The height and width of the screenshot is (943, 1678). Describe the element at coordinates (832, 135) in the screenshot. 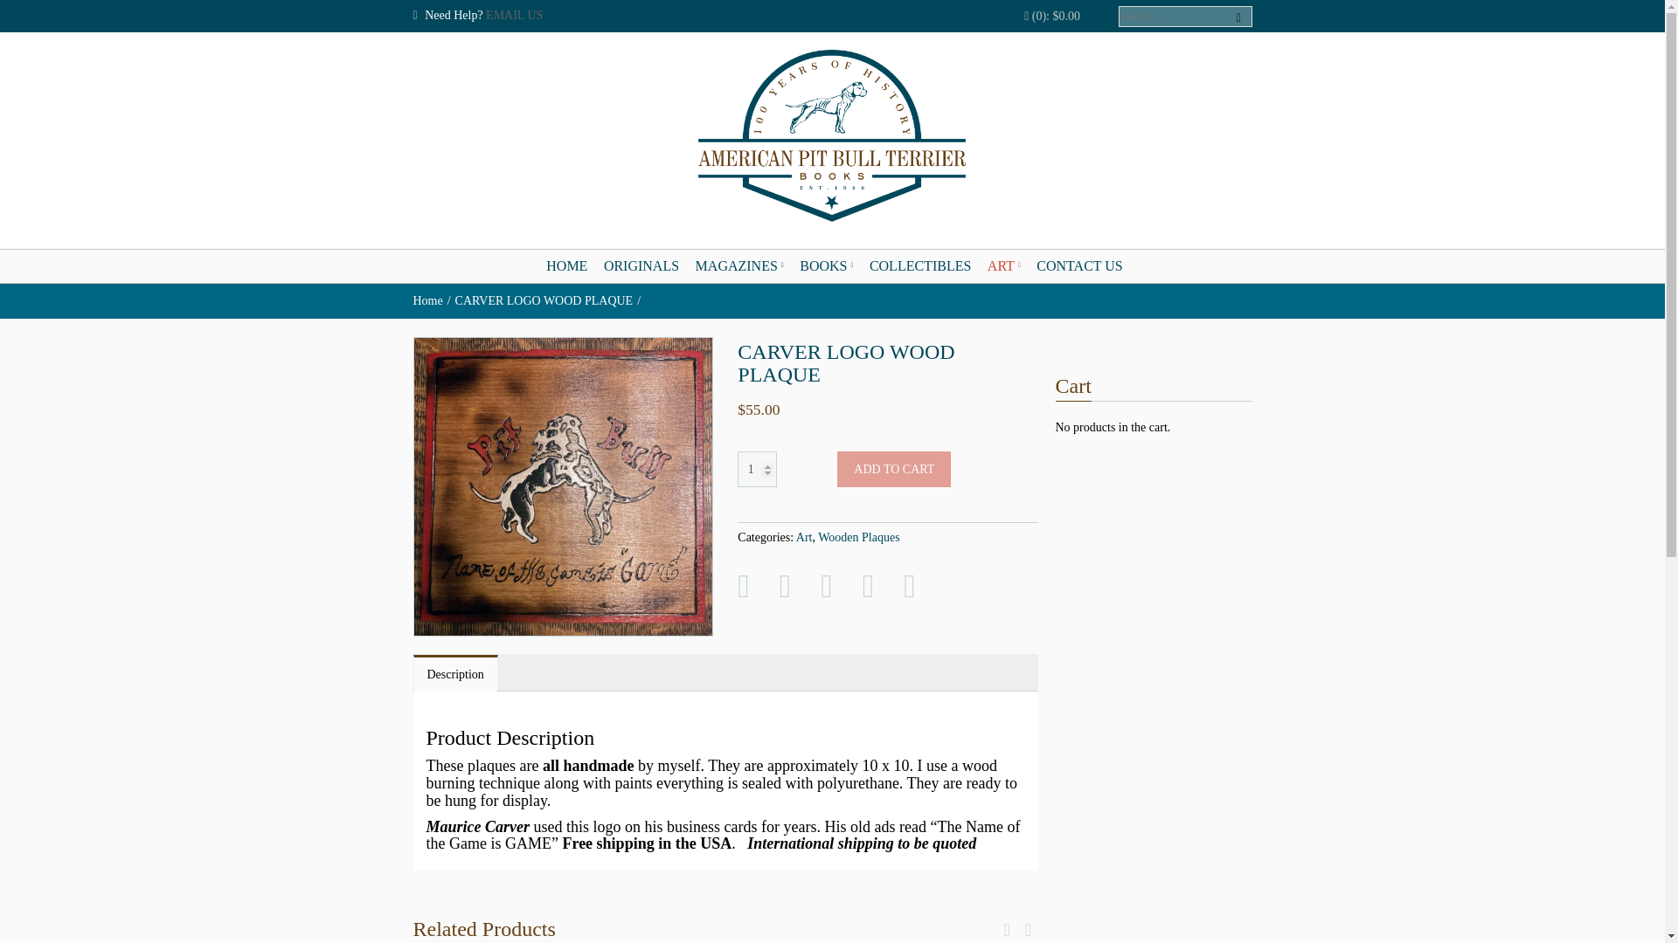

I see `APBT Books` at that location.